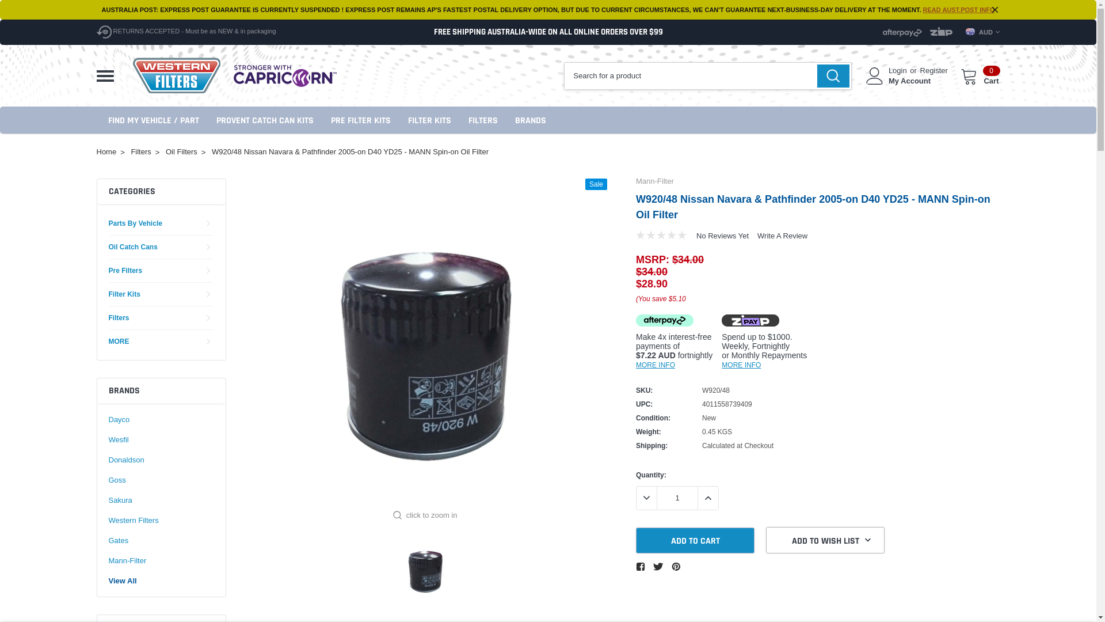 The image size is (1105, 622). I want to click on MORE, so click(119, 341).